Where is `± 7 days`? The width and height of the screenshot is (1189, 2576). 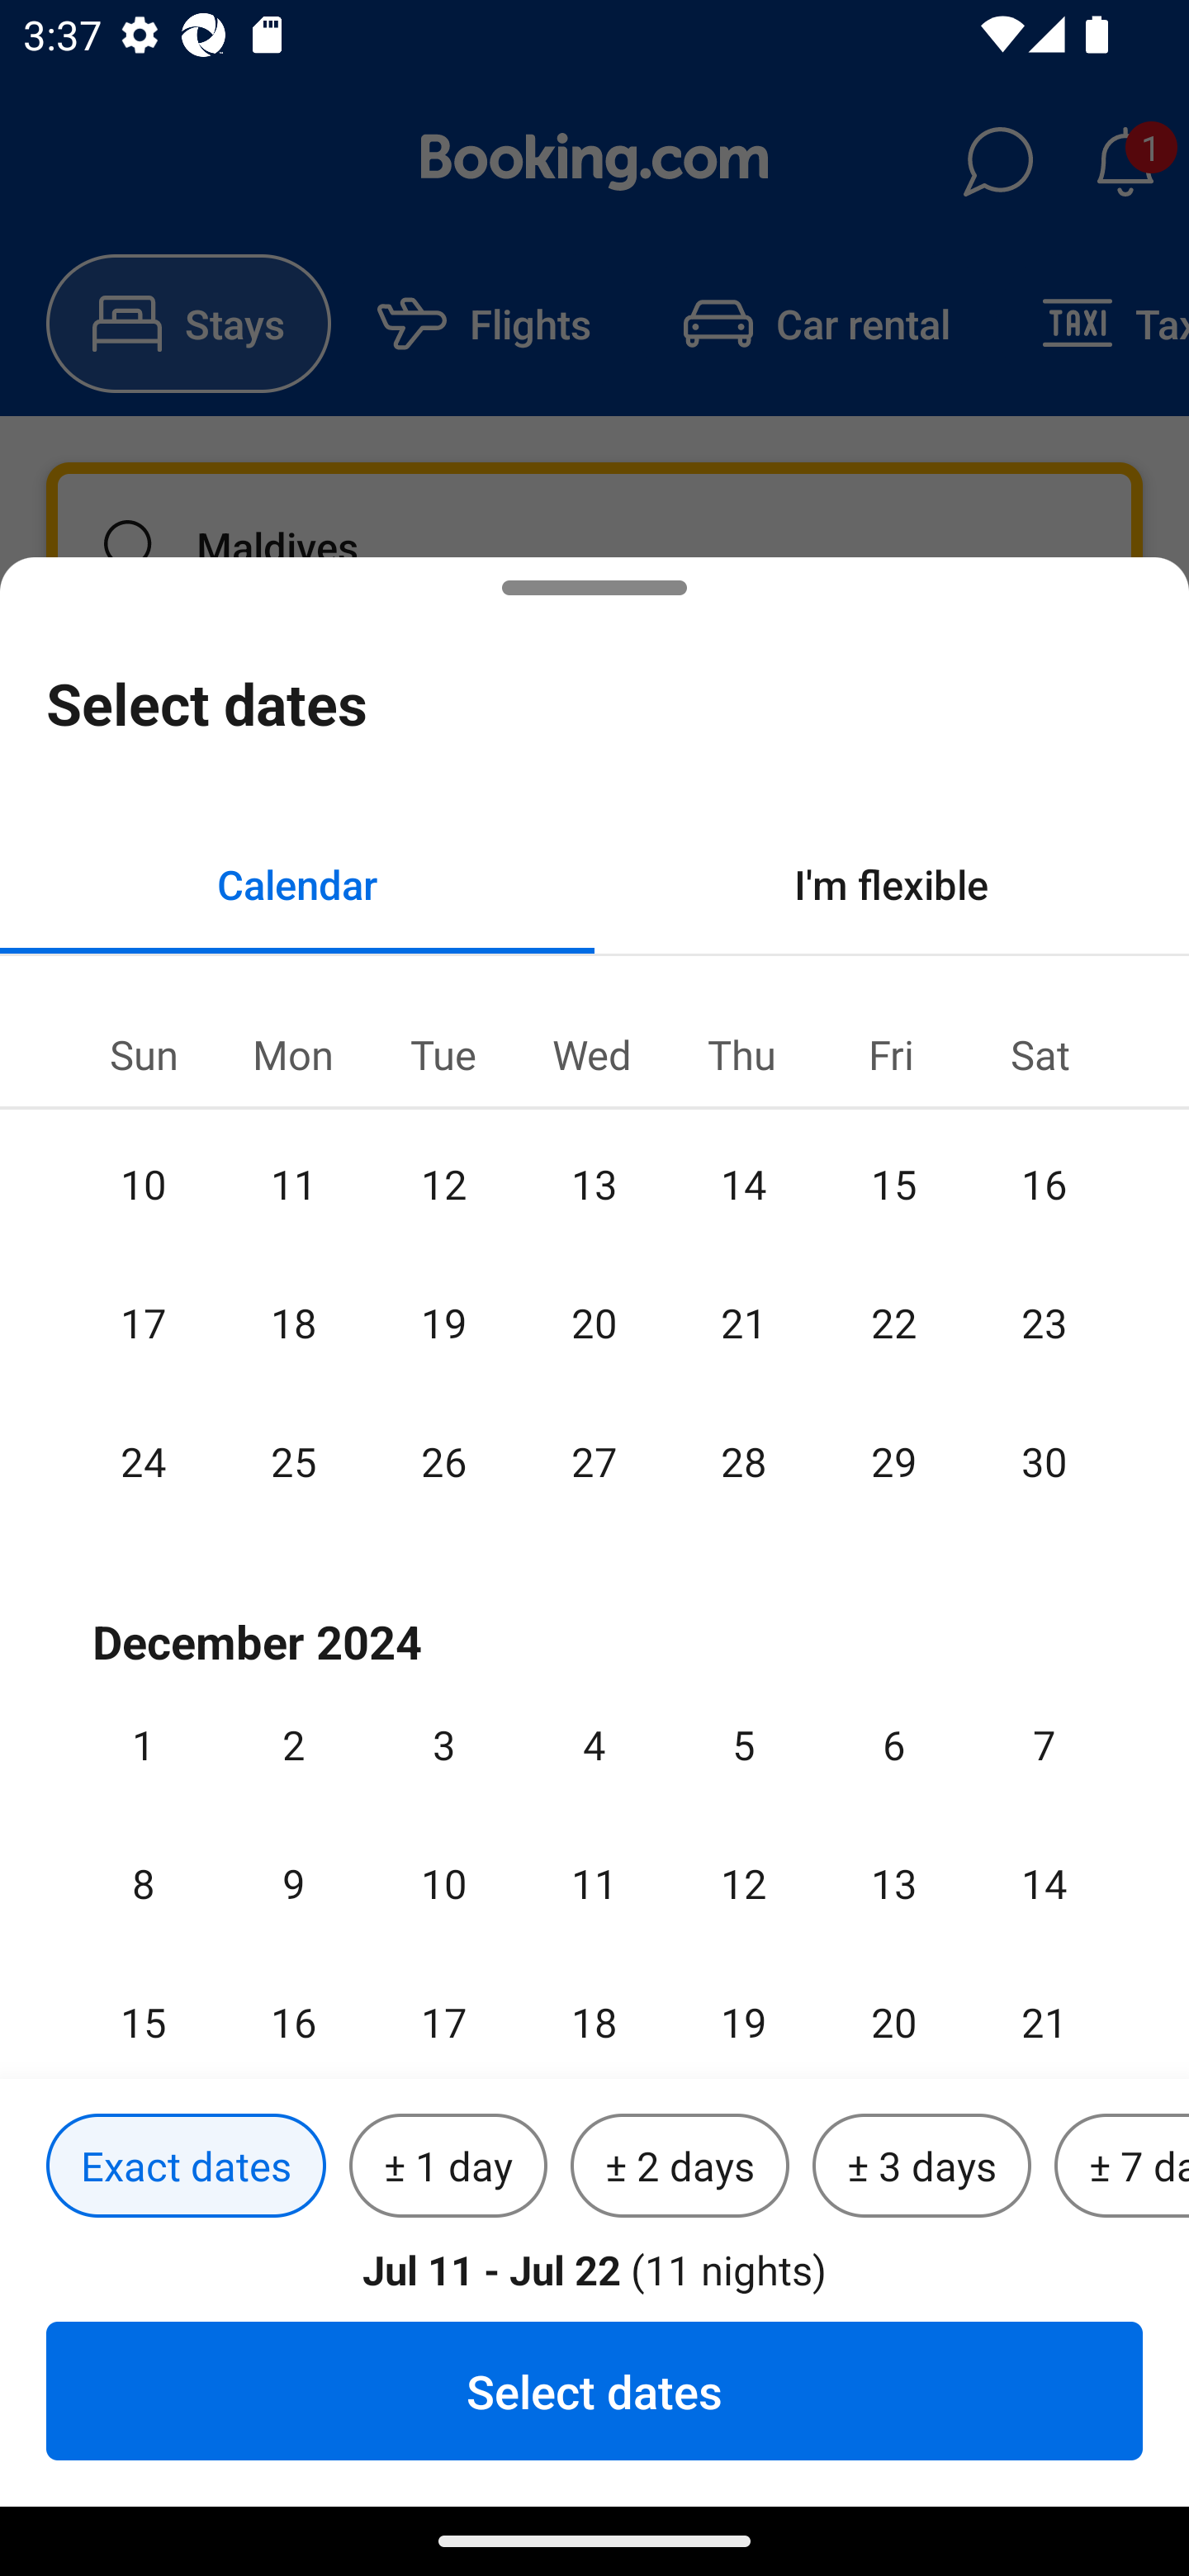 ± 7 days is located at coordinates (1121, 2166).